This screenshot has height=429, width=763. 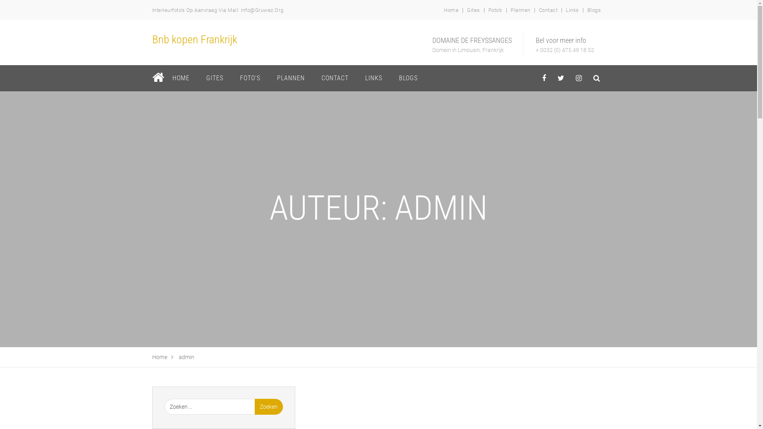 I want to click on Home, so click(x=160, y=357).